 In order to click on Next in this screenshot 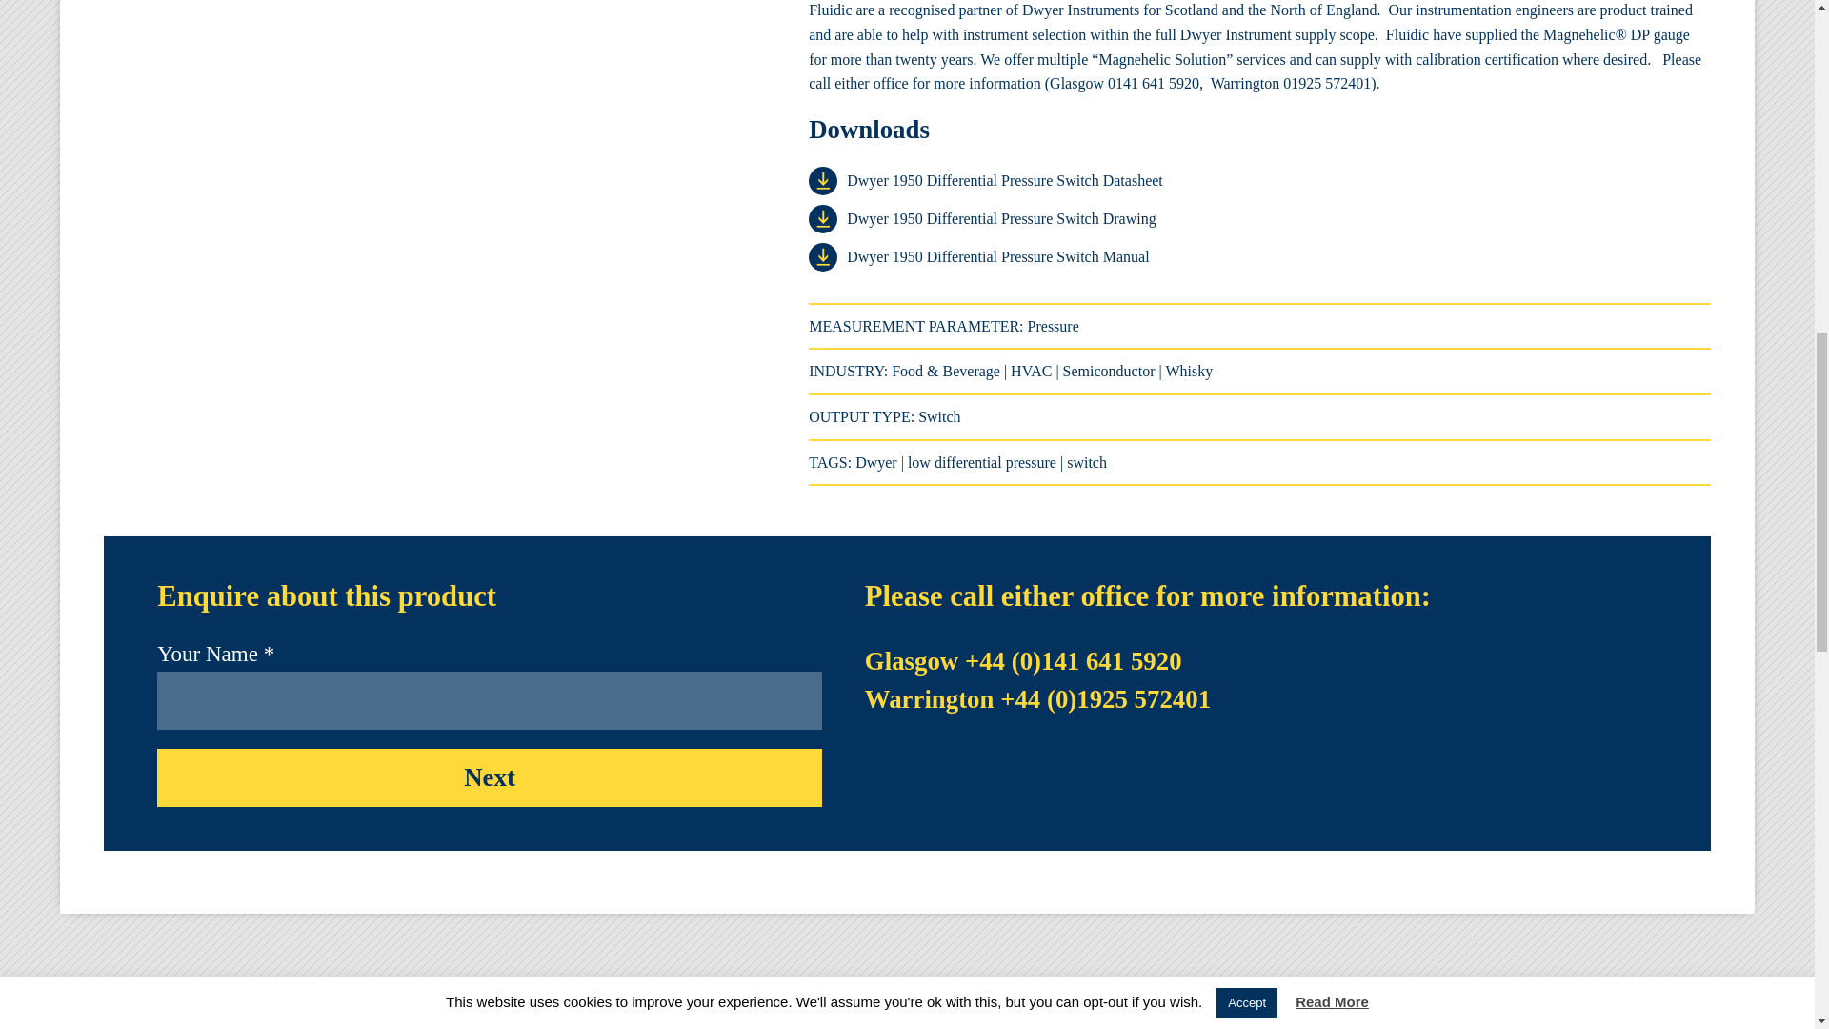, I will do `click(490, 777)`.